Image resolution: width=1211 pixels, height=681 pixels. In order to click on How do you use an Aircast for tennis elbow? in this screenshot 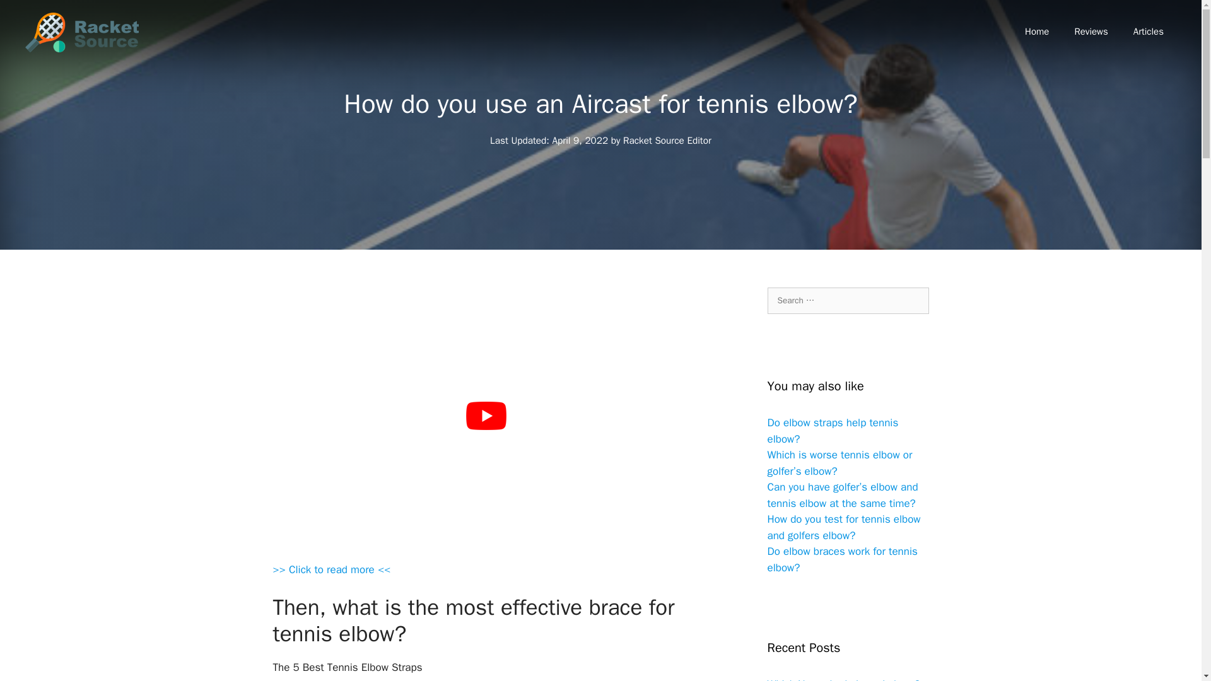, I will do `click(331, 570)`.